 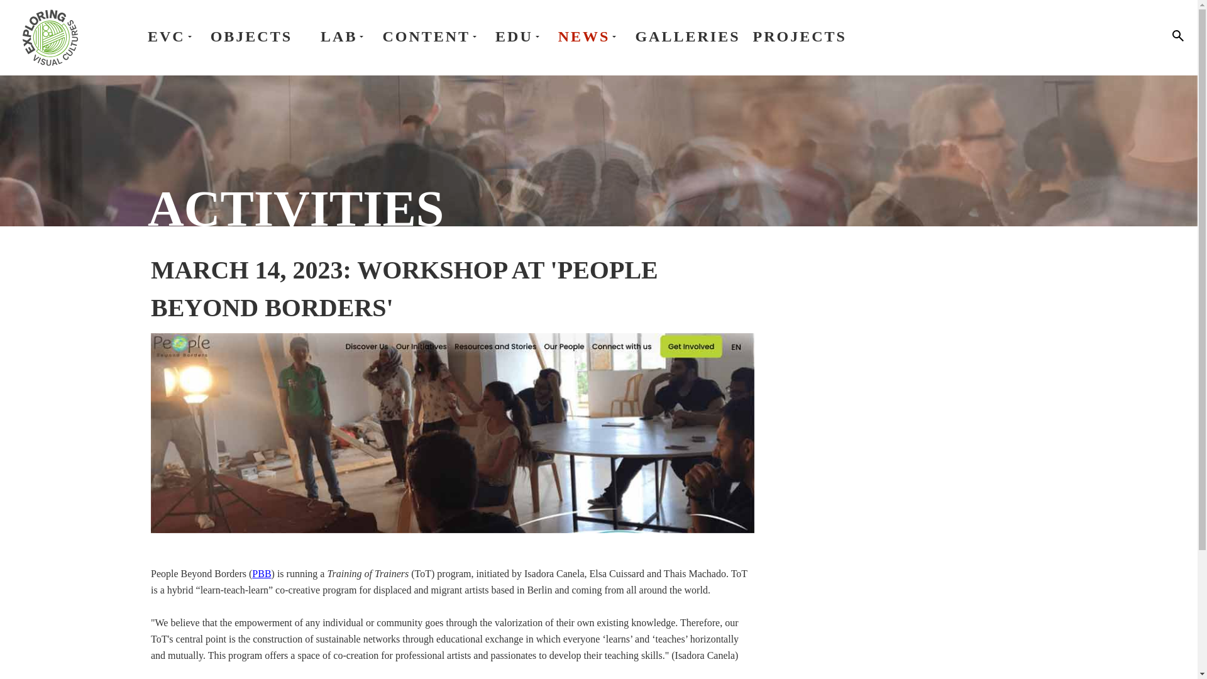 What do you see at coordinates (590, 36) in the screenshot?
I see `NEWS` at bounding box center [590, 36].